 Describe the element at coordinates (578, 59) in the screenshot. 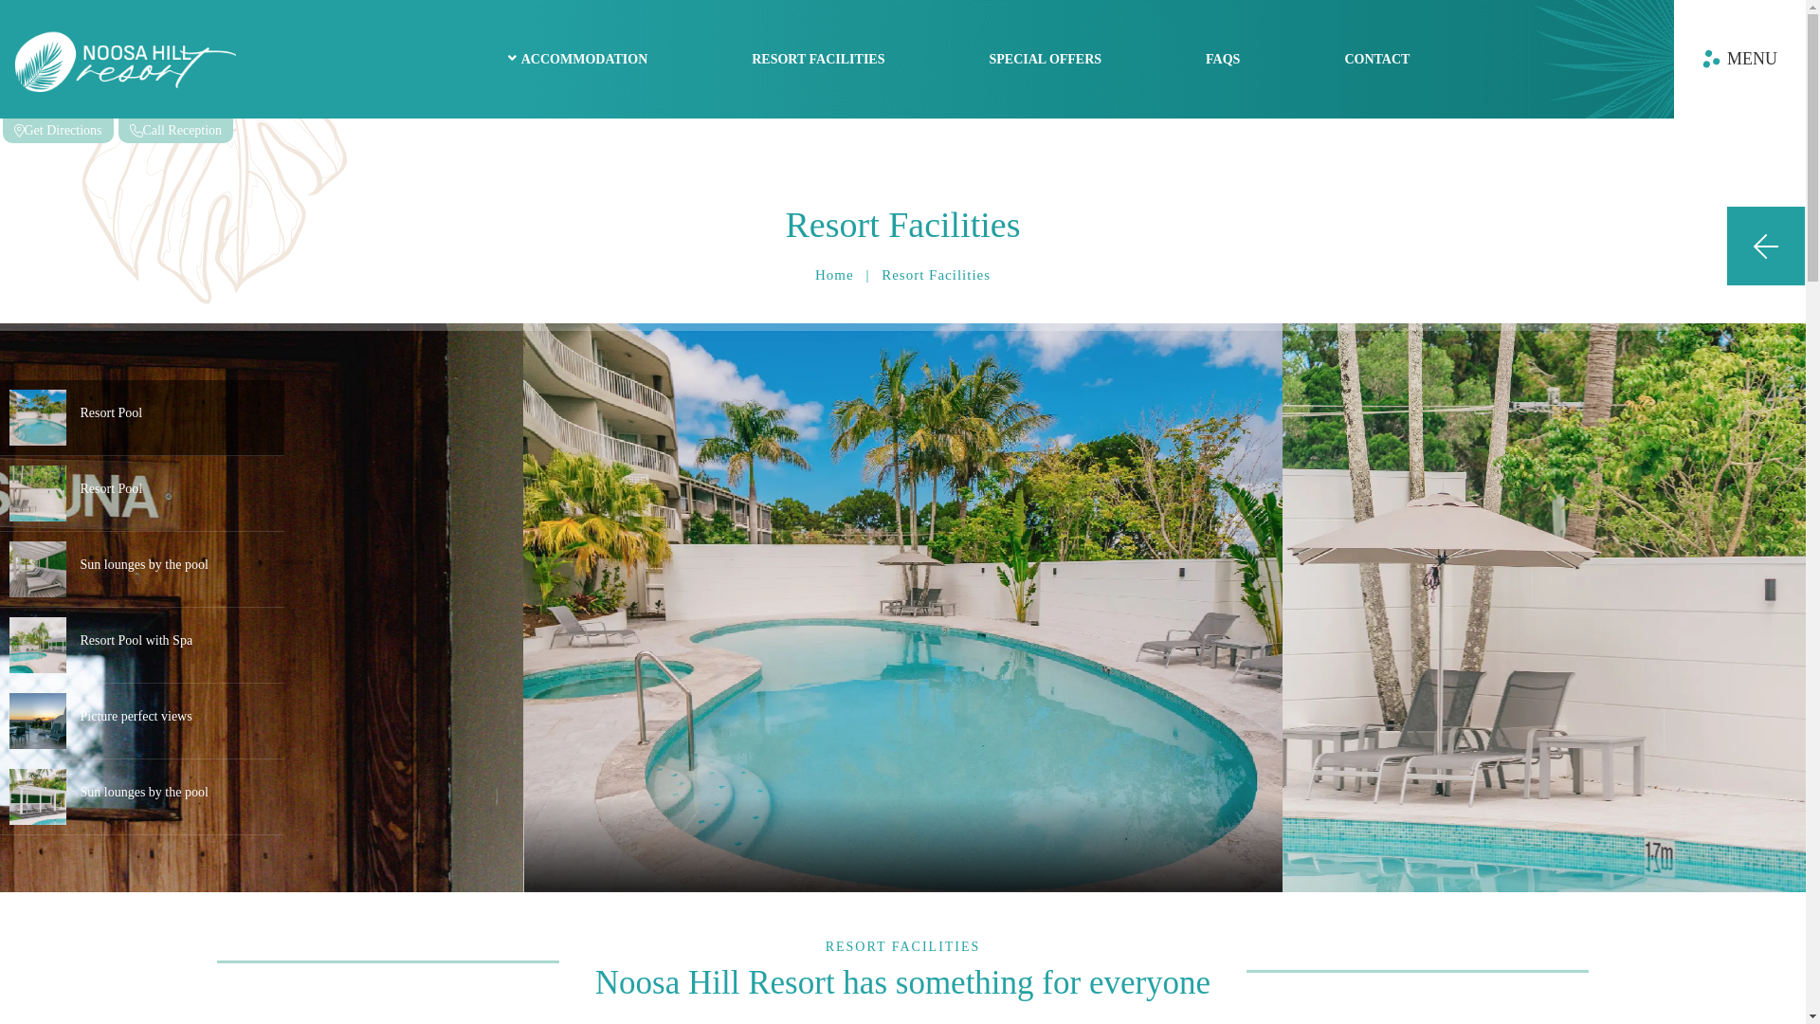

I see `ACCOMMODATION` at that location.